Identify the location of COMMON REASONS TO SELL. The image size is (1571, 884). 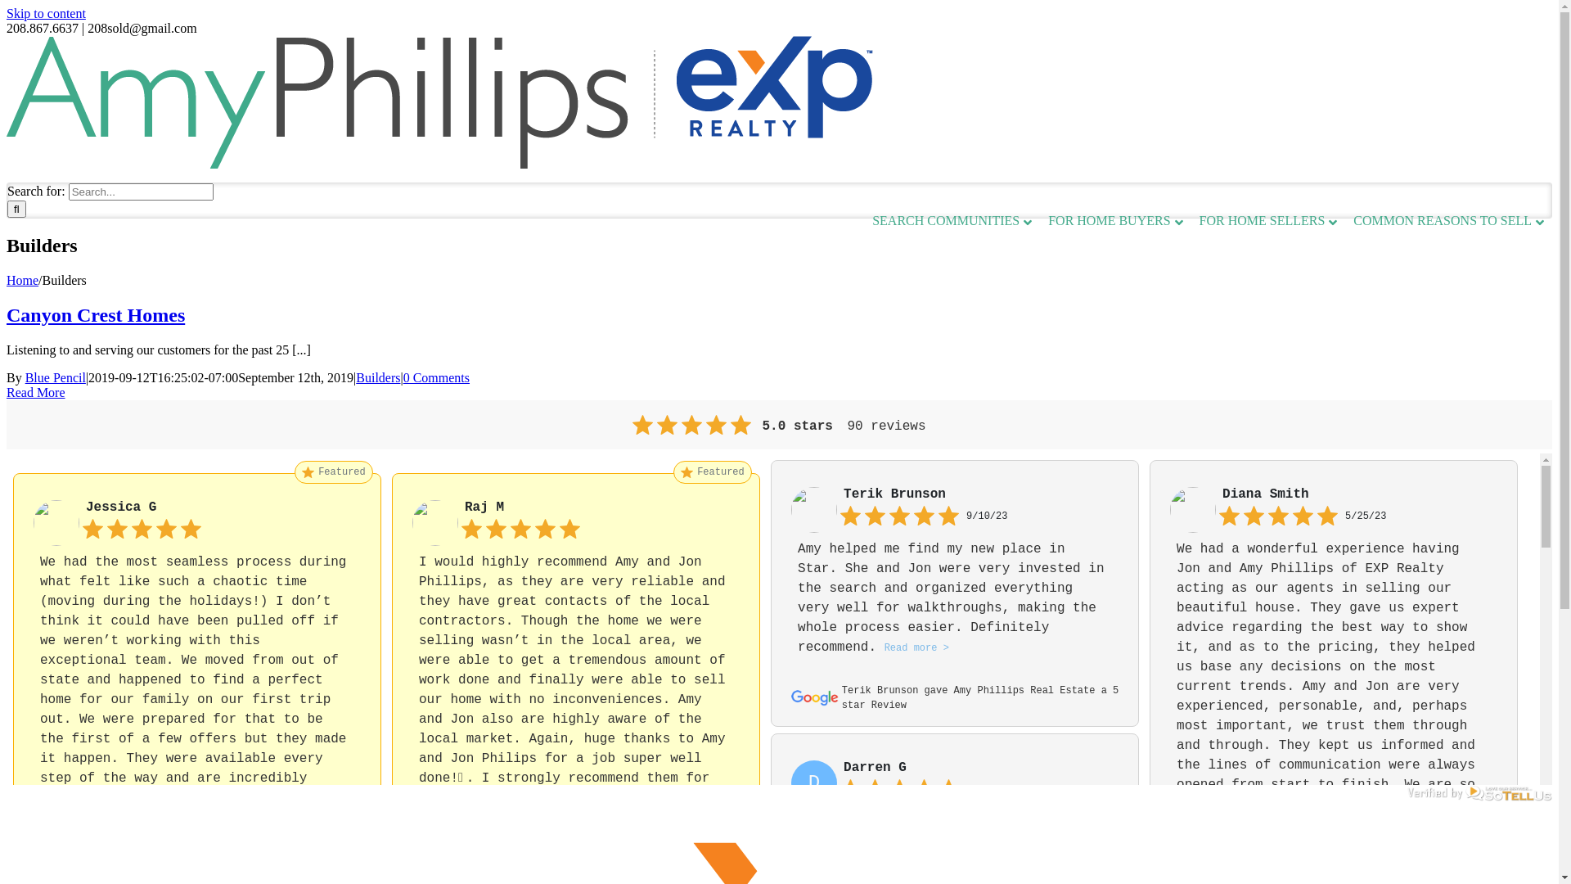
(1448, 221).